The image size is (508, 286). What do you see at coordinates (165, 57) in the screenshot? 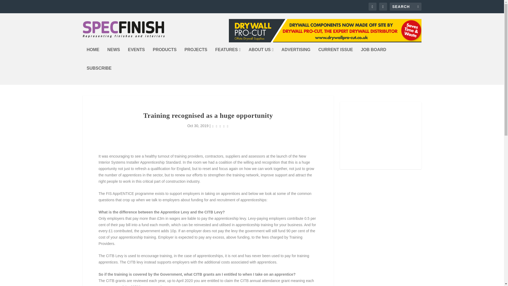
I see `PRODUCTS` at bounding box center [165, 57].